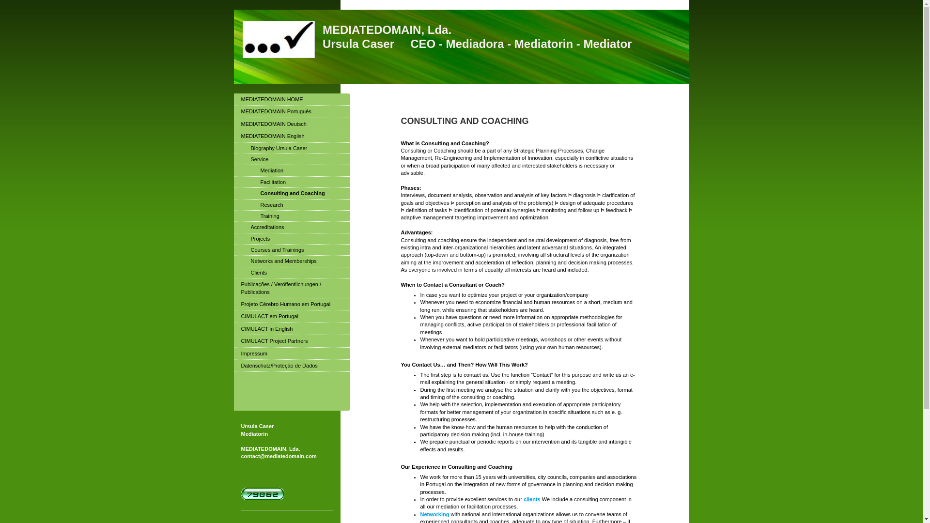  What do you see at coordinates (291, 329) in the screenshot?
I see `CIMULACT in English` at bounding box center [291, 329].